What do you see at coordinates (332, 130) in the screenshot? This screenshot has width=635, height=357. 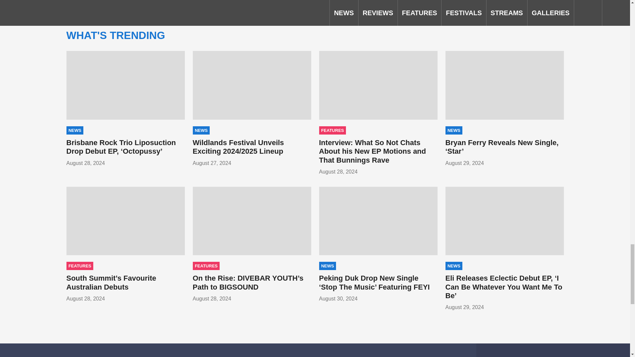 I see `FEATURES` at bounding box center [332, 130].